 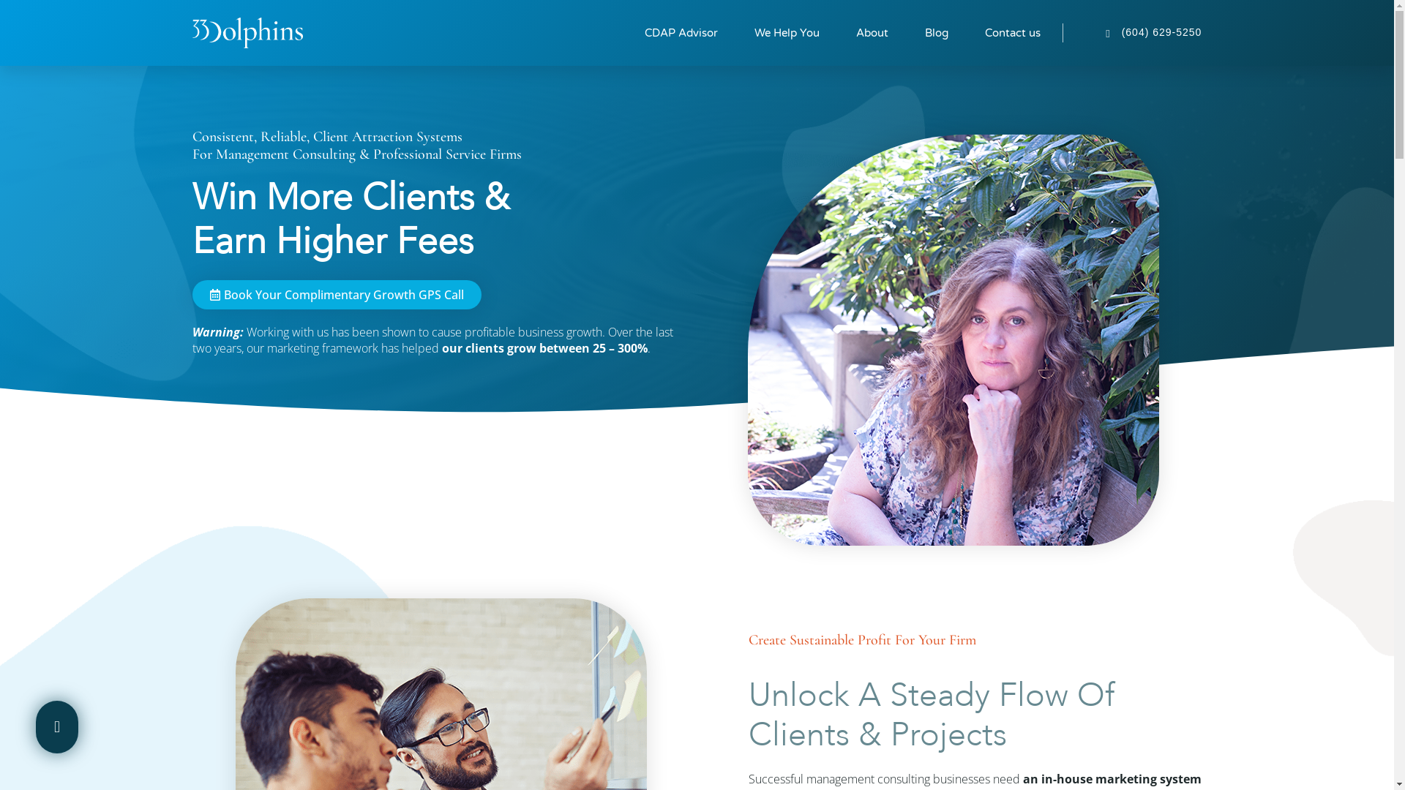 I want to click on About, so click(x=872, y=33).